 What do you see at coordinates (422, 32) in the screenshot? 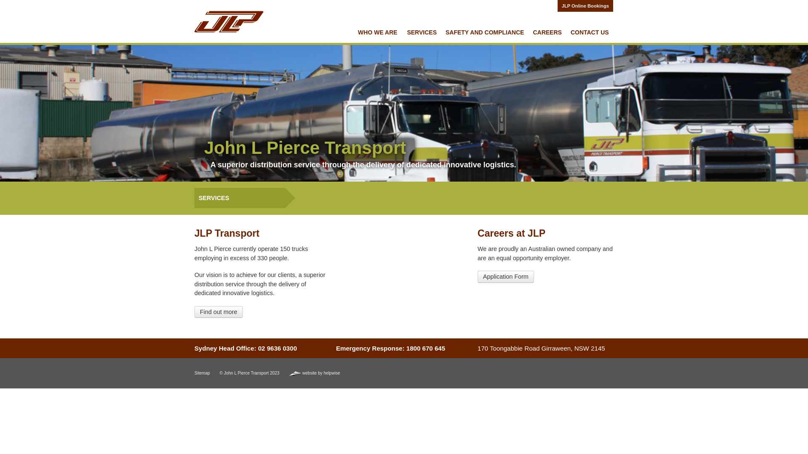
I see `SERVICES` at bounding box center [422, 32].